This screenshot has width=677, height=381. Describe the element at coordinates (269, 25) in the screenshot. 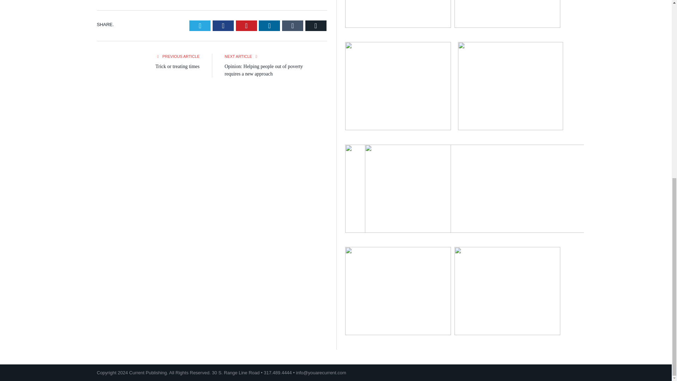

I see `Share on LinkedIn` at that location.